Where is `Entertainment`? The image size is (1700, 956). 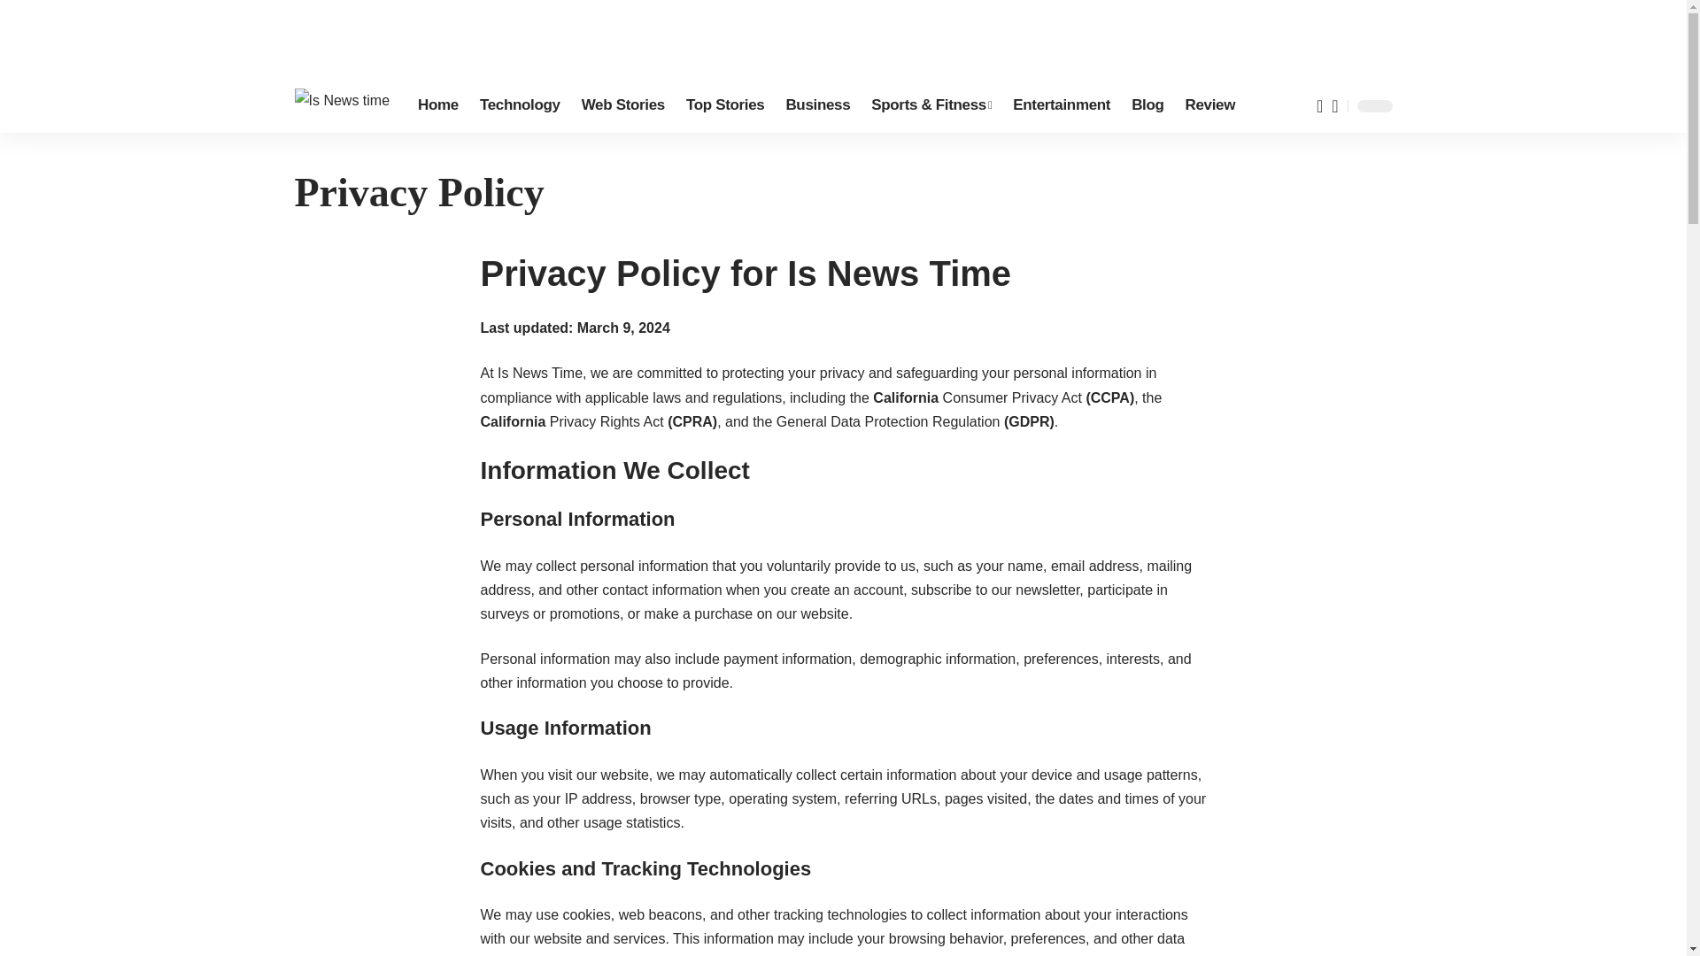
Entertainment is located at coordinates (1061, 106).